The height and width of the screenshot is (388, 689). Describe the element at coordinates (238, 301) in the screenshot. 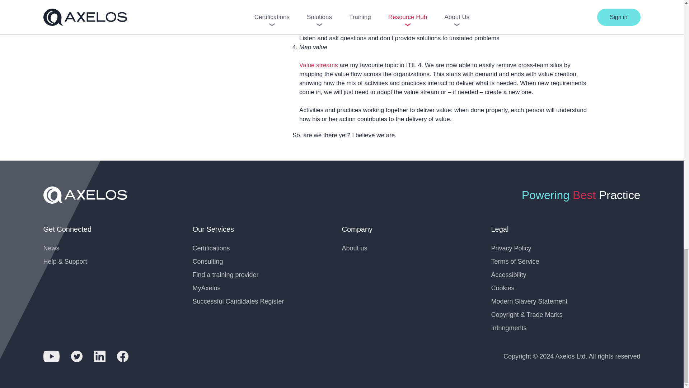

I see `Successful Candidates Register` at that location.